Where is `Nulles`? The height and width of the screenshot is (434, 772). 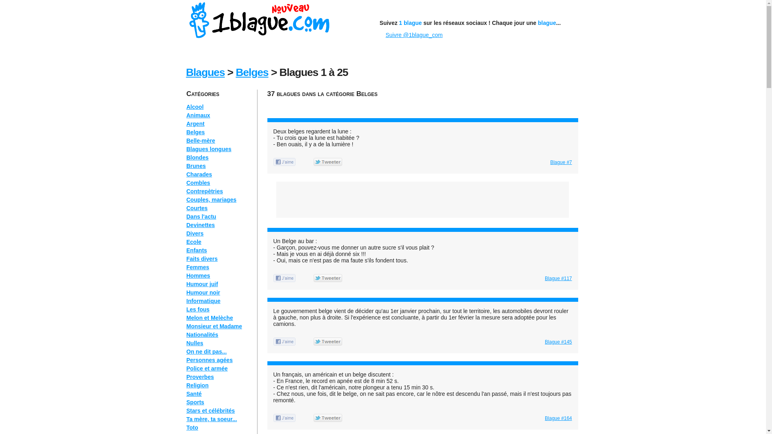 Nulles is located at coordinates (195, 343).